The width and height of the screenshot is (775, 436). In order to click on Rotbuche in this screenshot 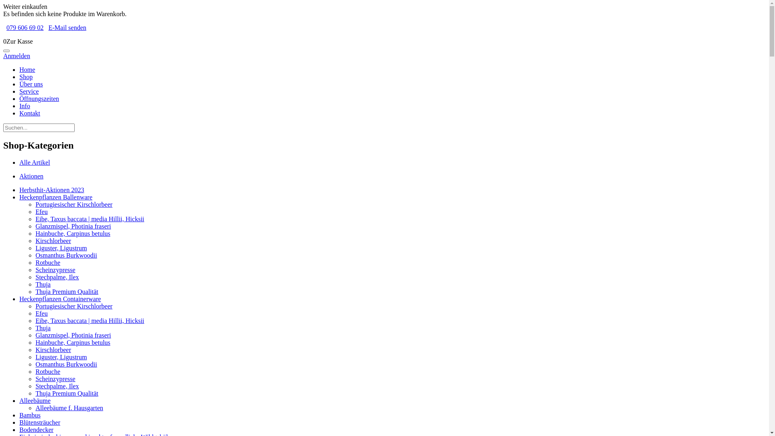, I will do `click(48, 262)`.